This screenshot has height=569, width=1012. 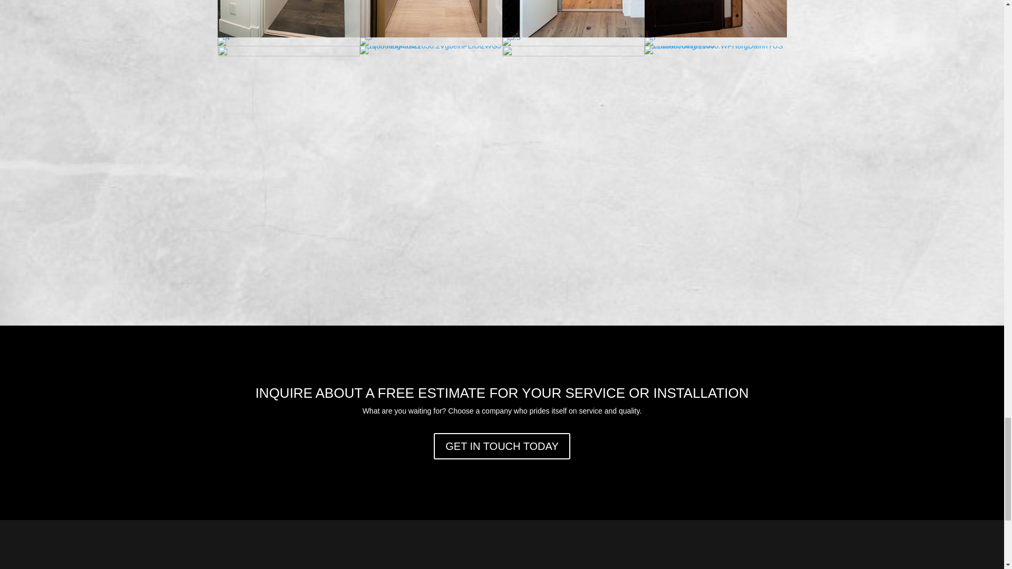 I want to click on 4, so click(x=223, y=37).